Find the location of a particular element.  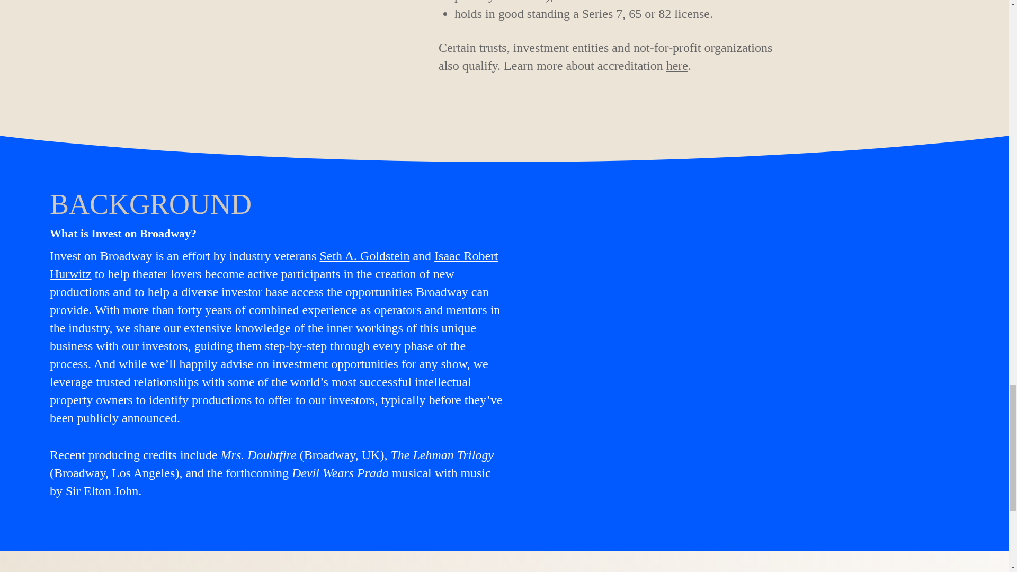

here is located at coordinates (677, 66).